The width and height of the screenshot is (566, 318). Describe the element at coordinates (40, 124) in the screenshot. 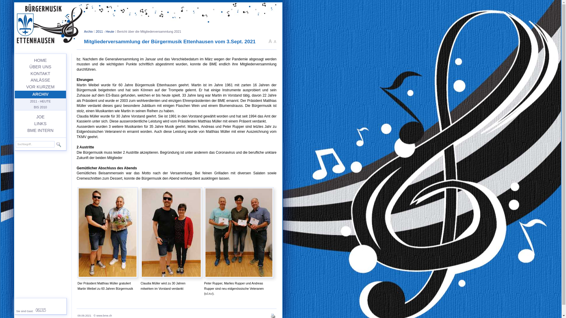

I see `LINKS` at that location.